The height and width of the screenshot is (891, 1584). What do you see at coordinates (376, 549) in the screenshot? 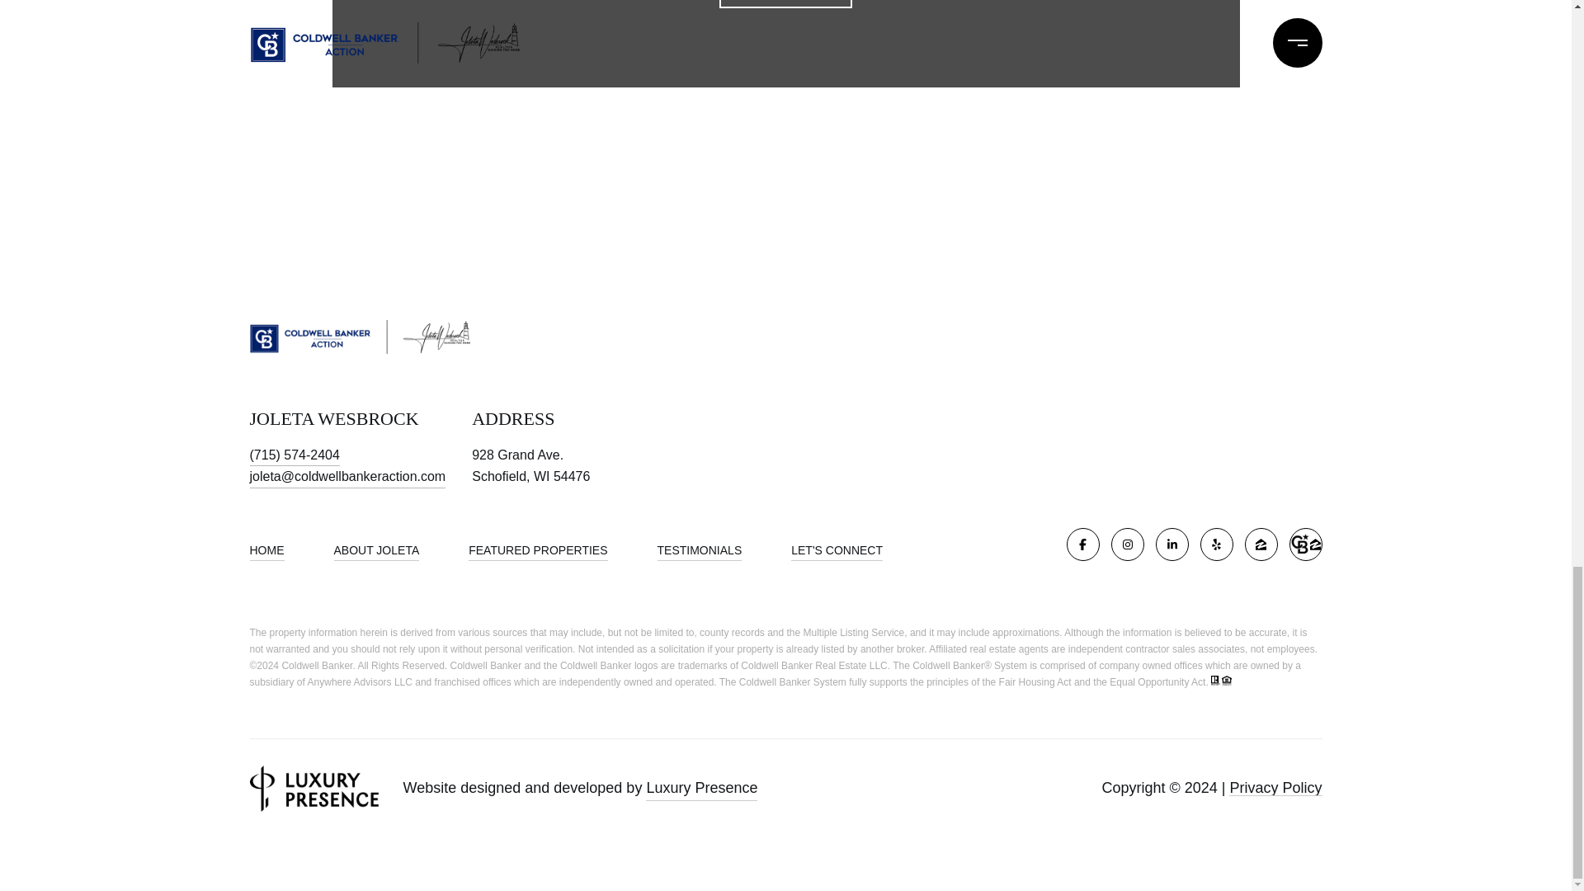
I see `ABOUT JOLETA` at bounding box center [376, 549].